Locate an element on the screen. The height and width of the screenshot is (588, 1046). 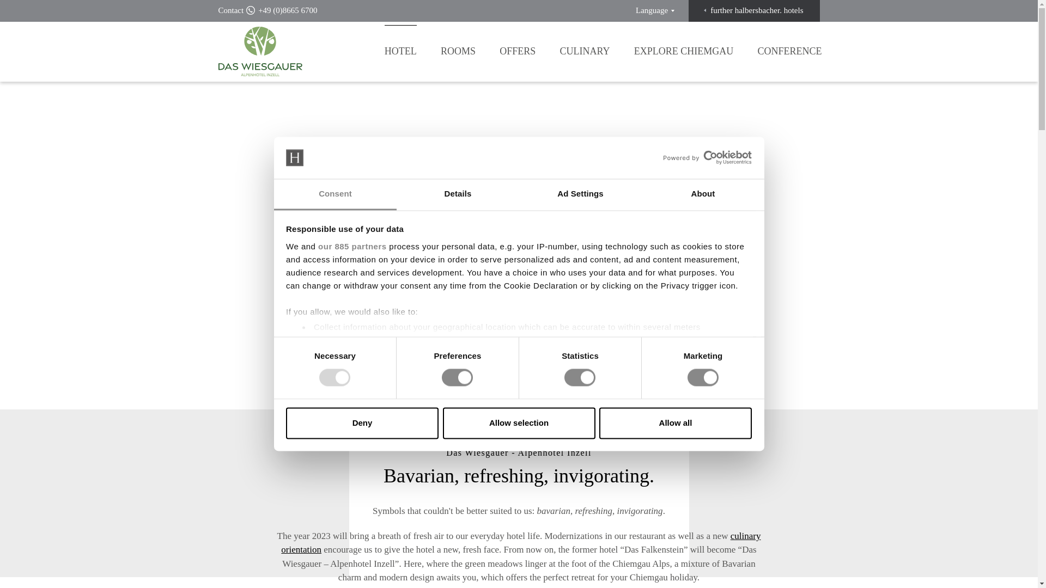
details section is located at coordinates (666, 355).